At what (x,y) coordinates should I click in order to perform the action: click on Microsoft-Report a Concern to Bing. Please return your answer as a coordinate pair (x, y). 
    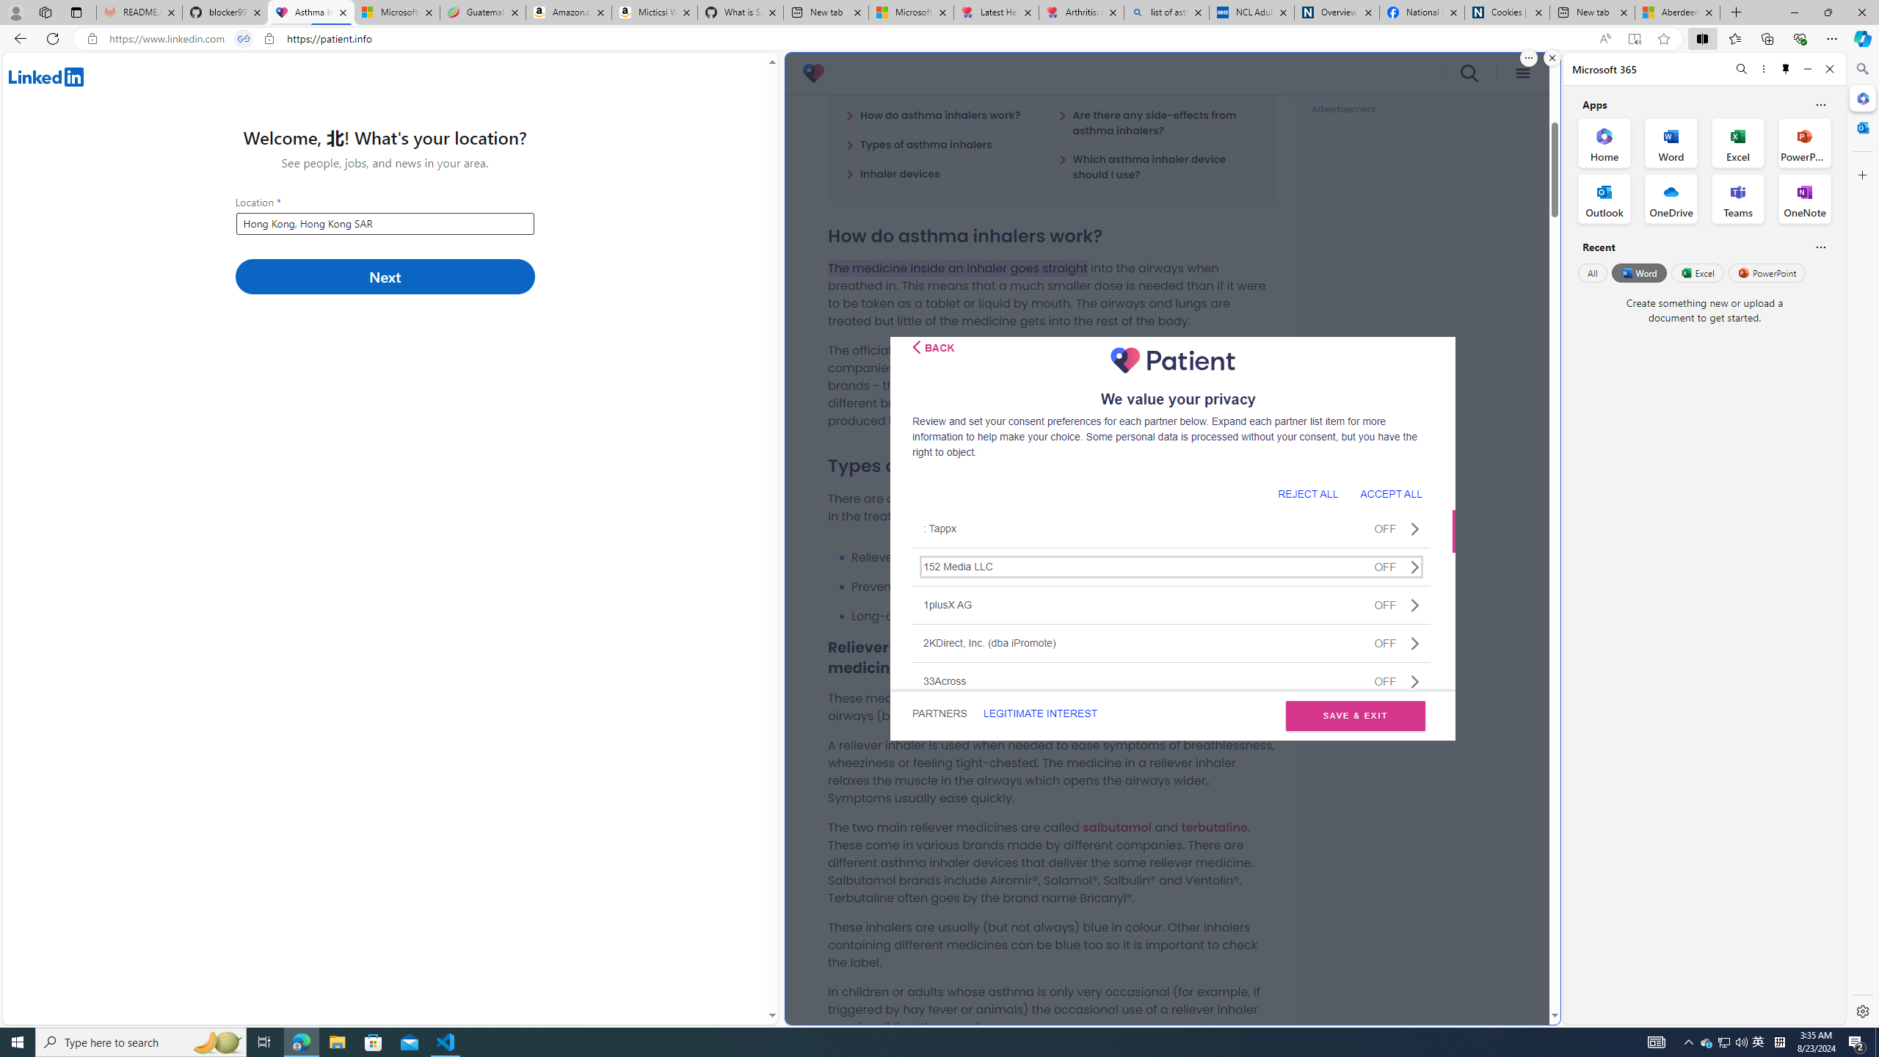
    Looking at the image, I should click on (397, 12).